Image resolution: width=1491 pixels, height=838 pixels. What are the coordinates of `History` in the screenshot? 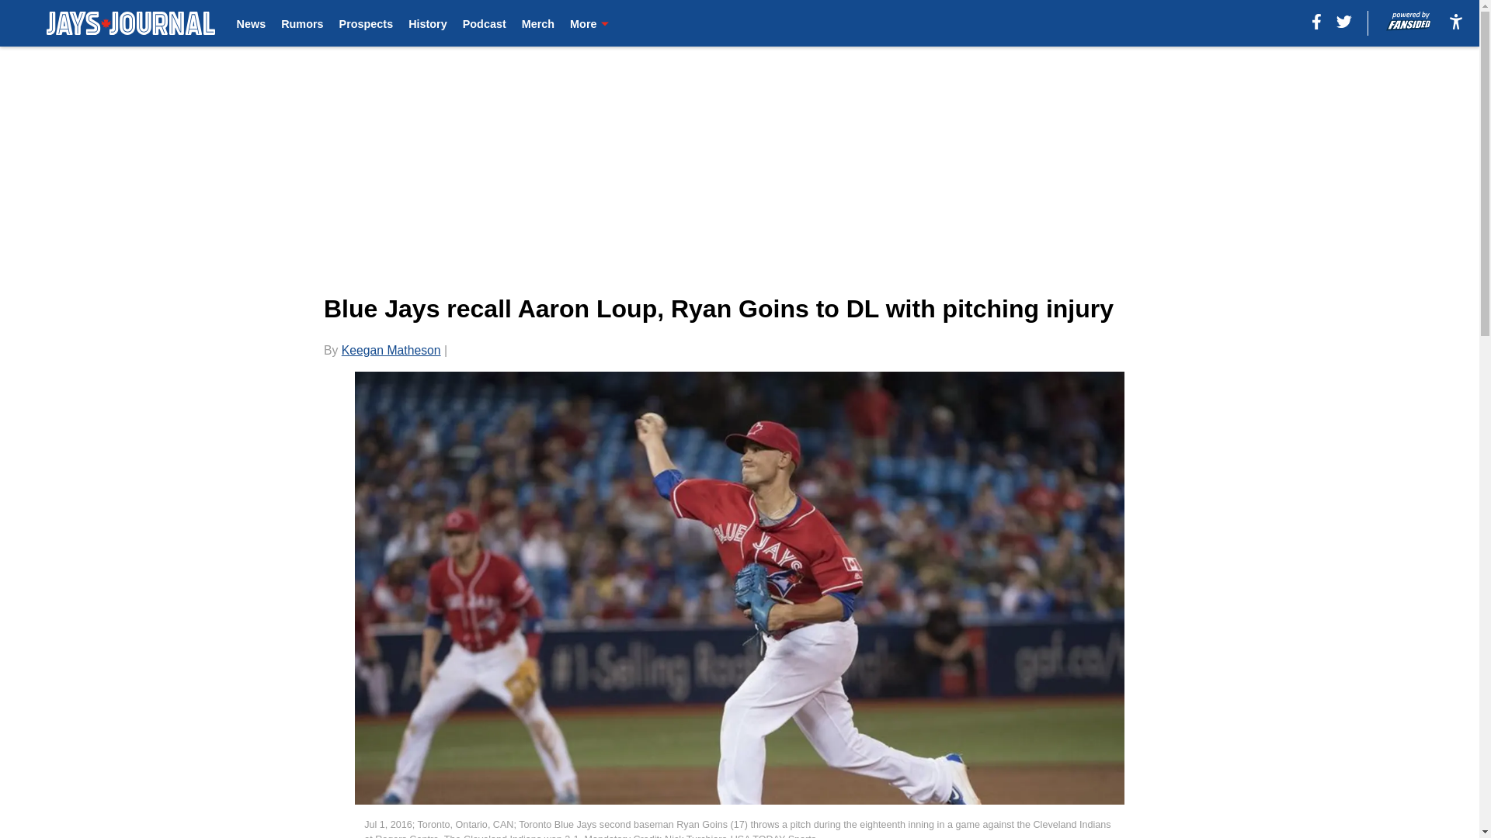 It's located at (428, 23).